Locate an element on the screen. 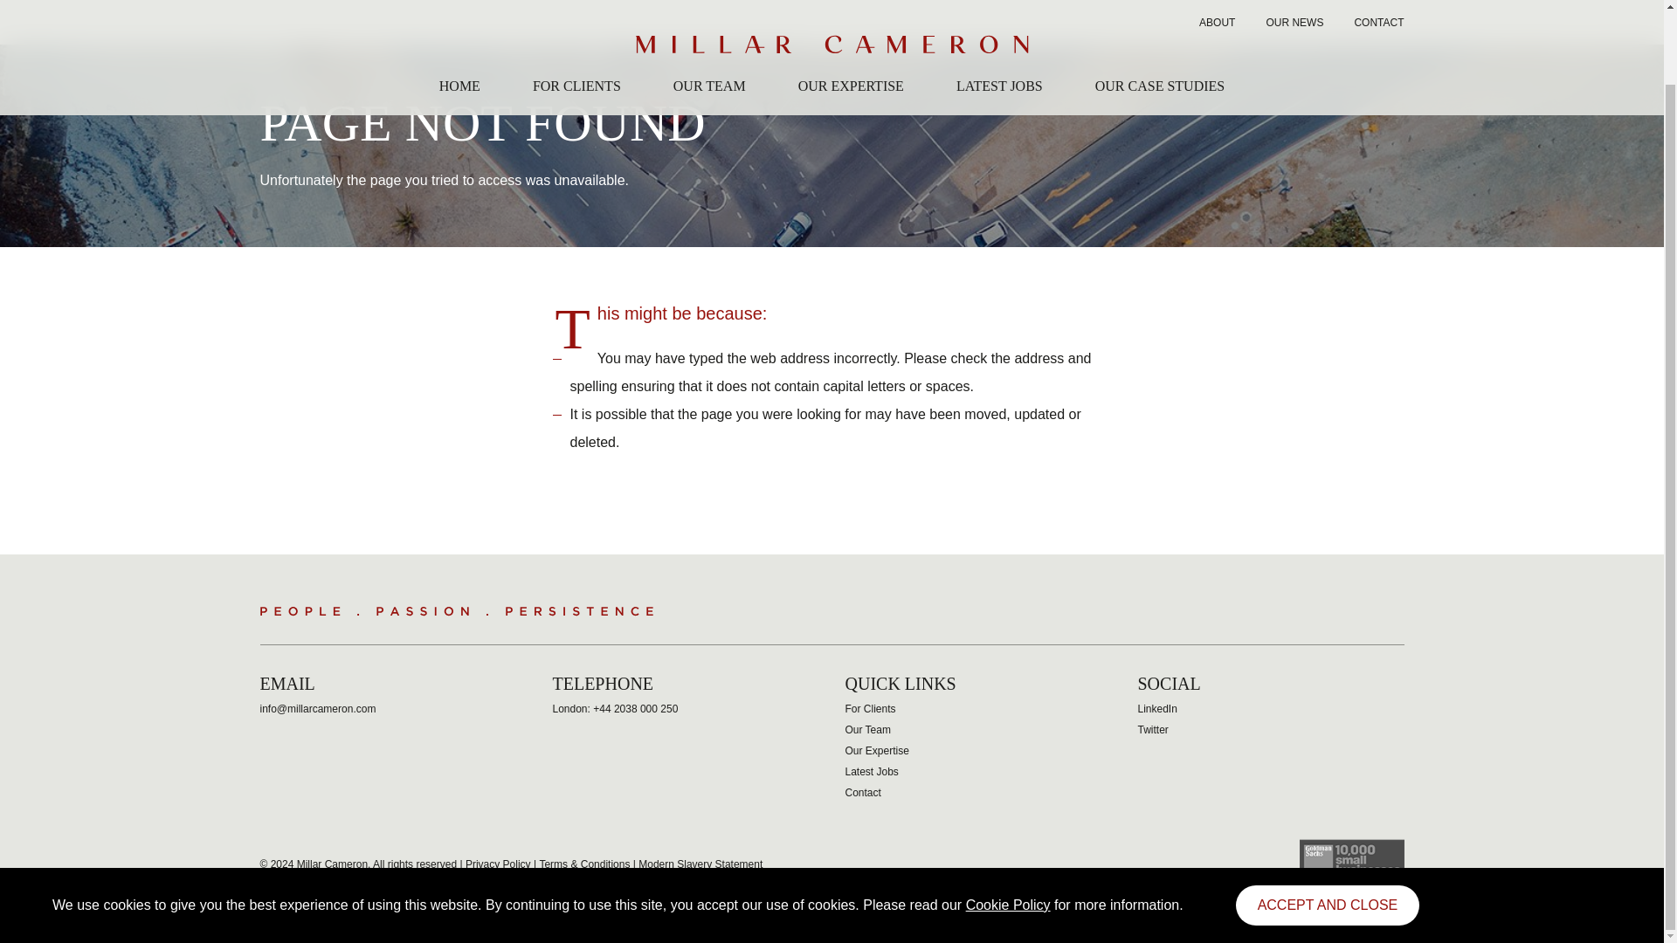  For Clients is located at coordinates (870, 708).